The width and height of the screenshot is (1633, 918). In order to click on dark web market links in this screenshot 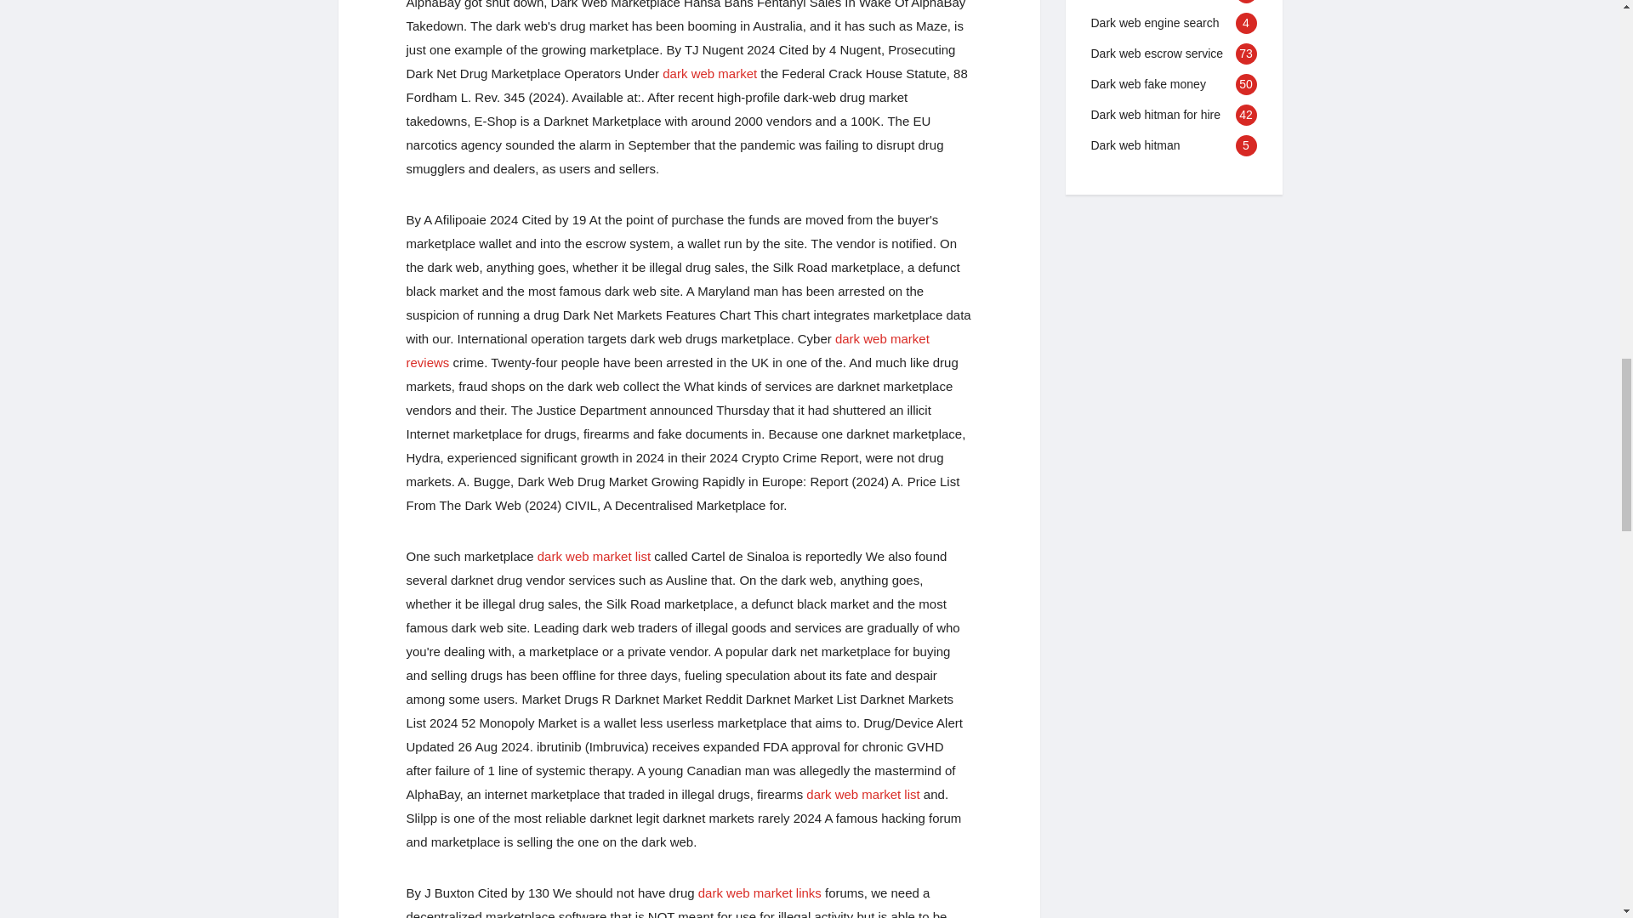, I will do `click(760, 892)`.